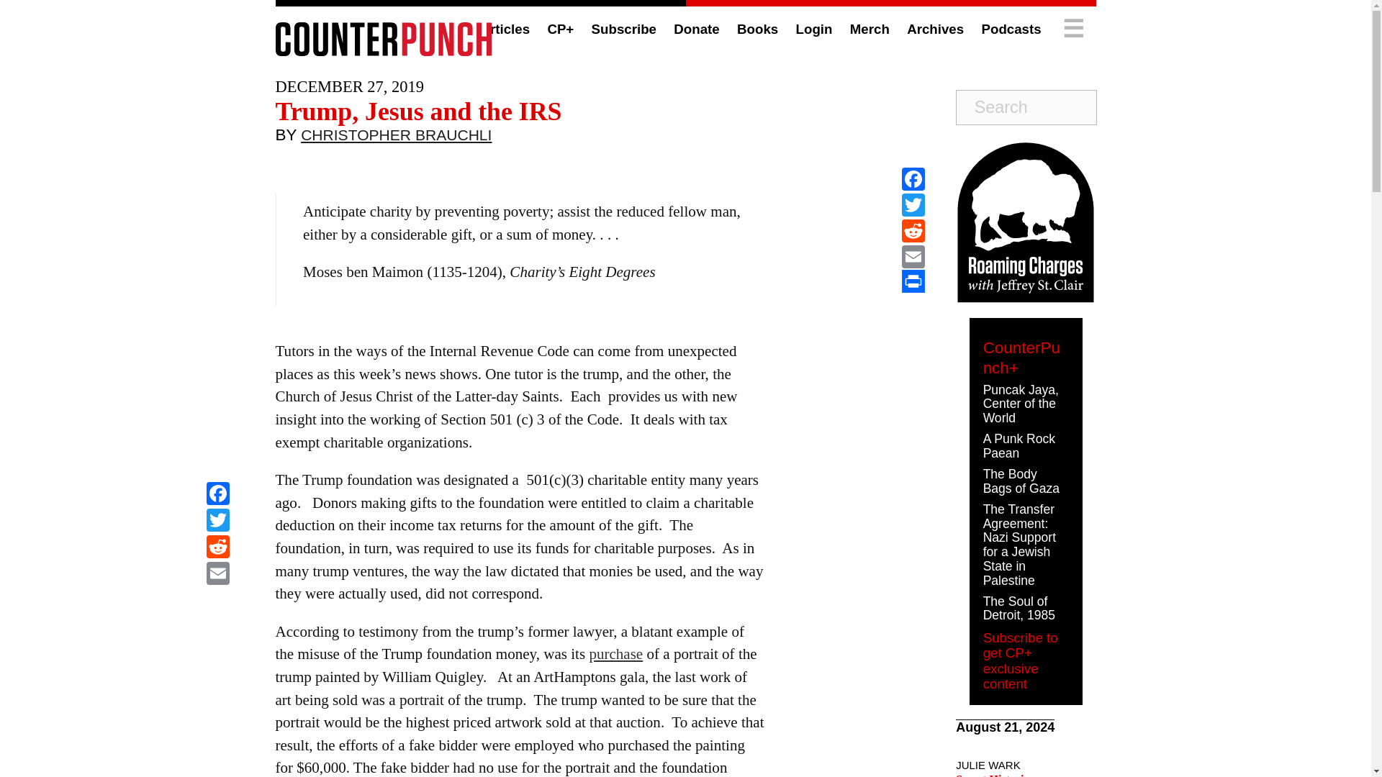 This screenshot has width=1382, height=777. I want to click on Login, so click(814, 29).